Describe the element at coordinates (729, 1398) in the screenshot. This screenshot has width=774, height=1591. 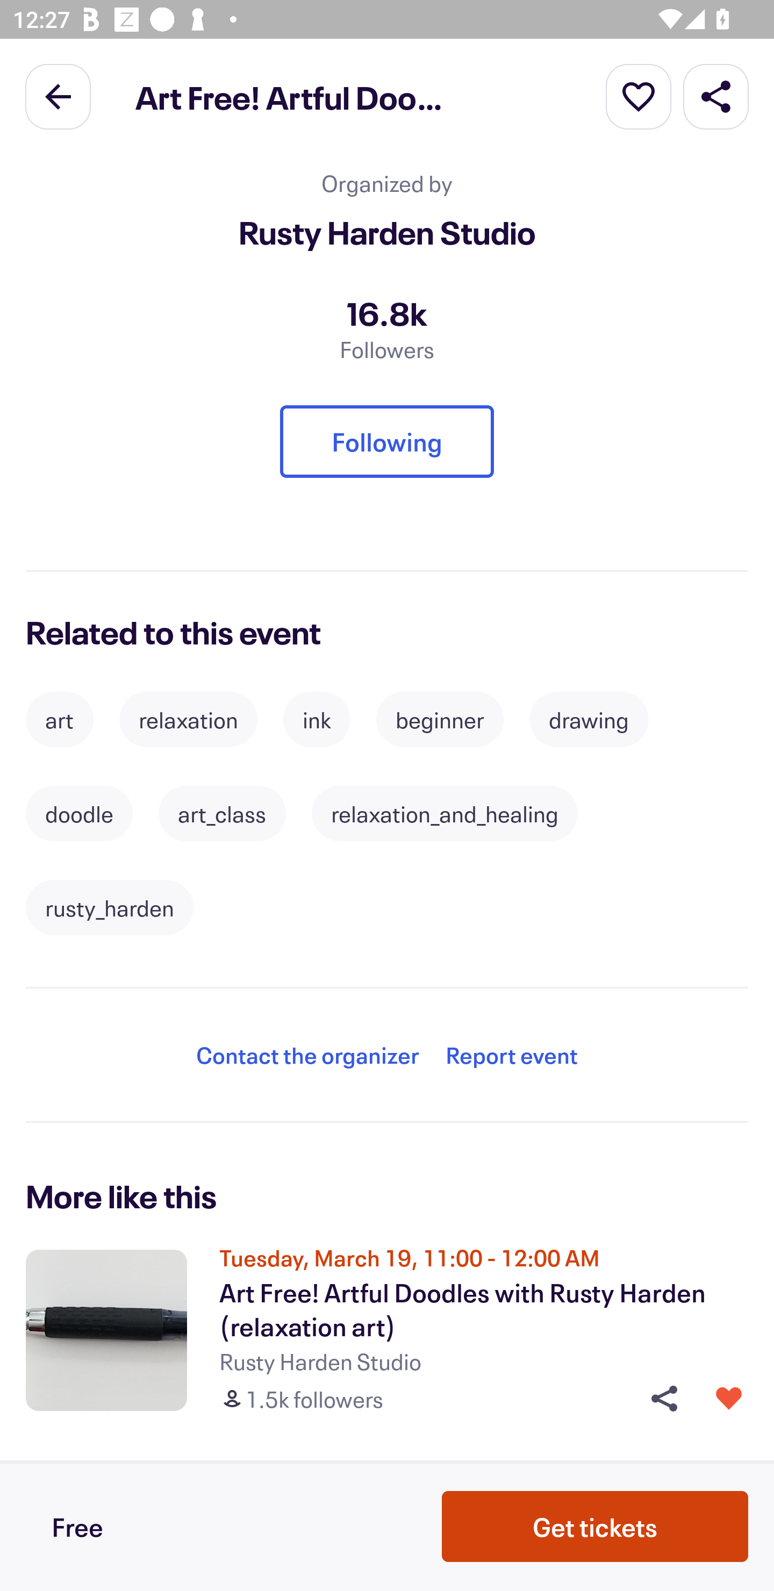
I see `Like` at that location.